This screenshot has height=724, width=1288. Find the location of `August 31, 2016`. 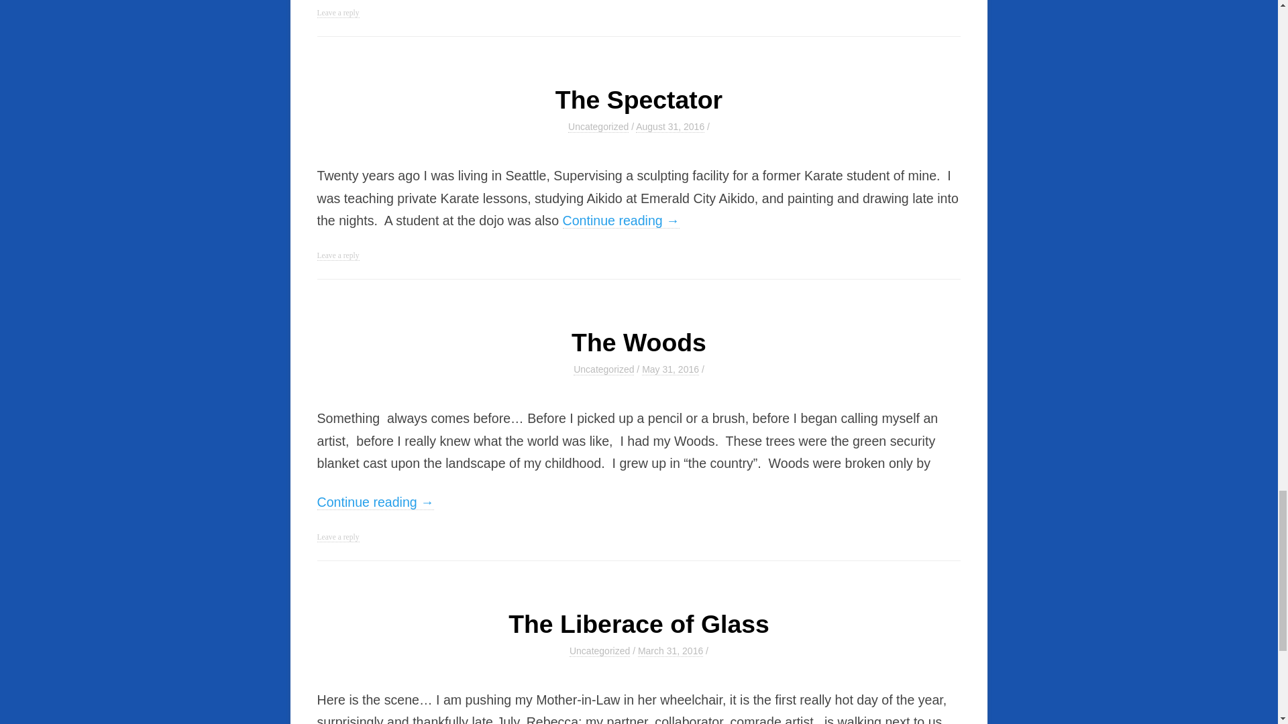

August 31, 2016 is located at coordinates (670, 127).